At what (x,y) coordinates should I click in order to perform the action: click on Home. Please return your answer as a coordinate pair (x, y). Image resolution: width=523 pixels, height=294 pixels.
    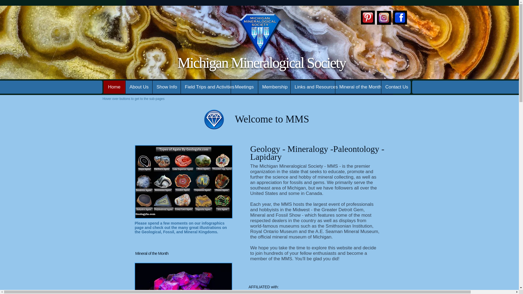
    Looking at the image, I should click on (114, 87).